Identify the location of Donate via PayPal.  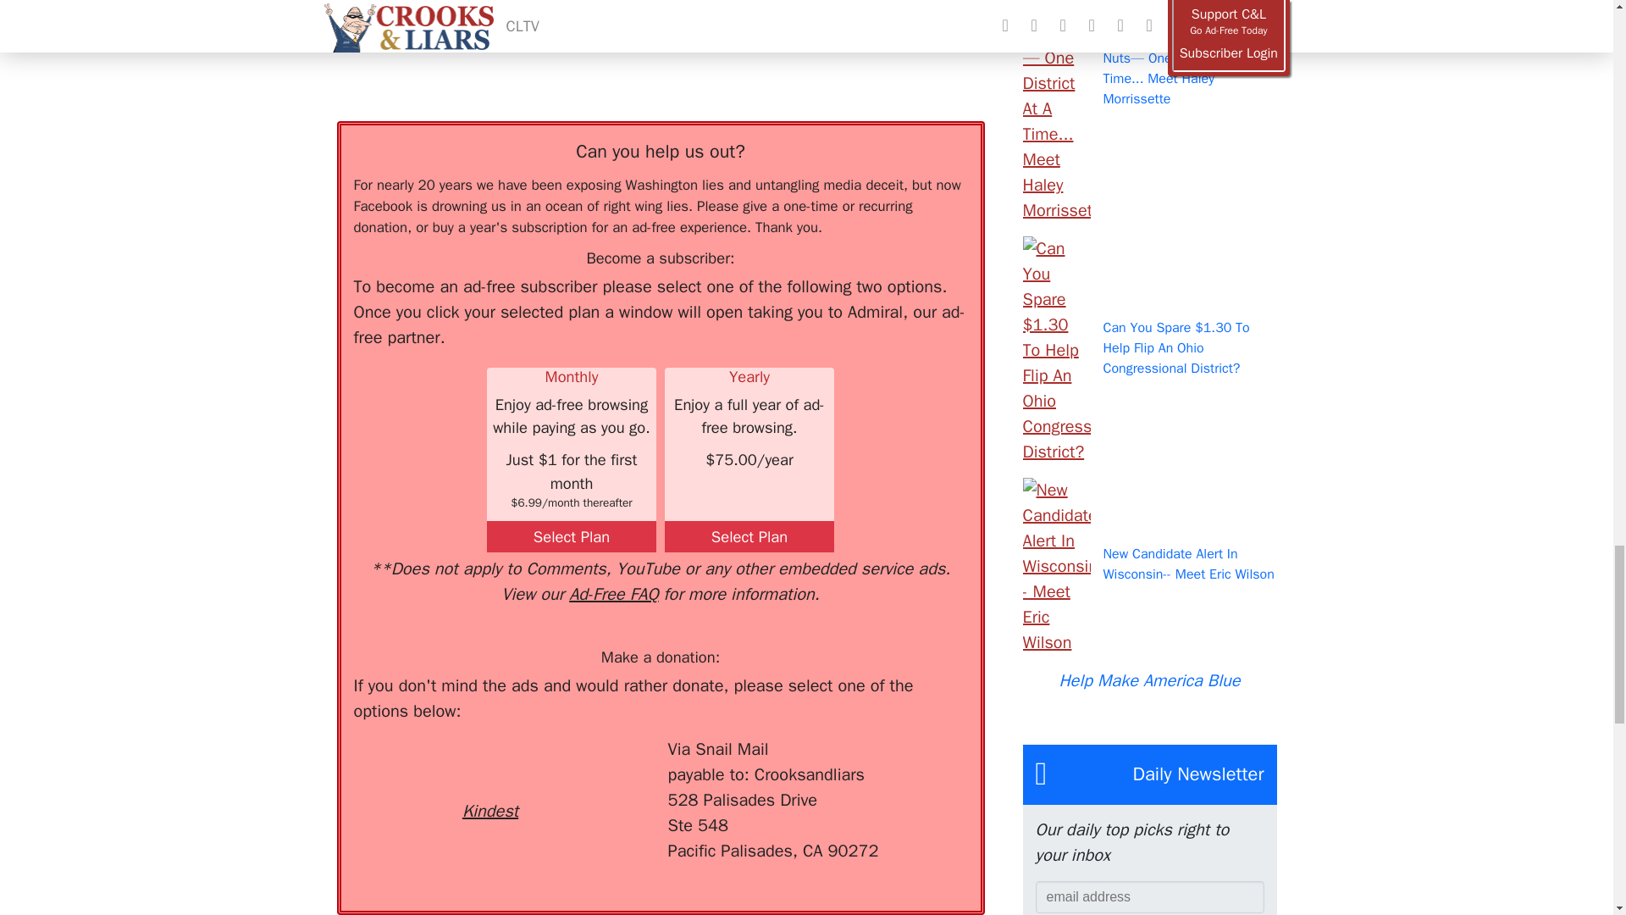
(603, 768).